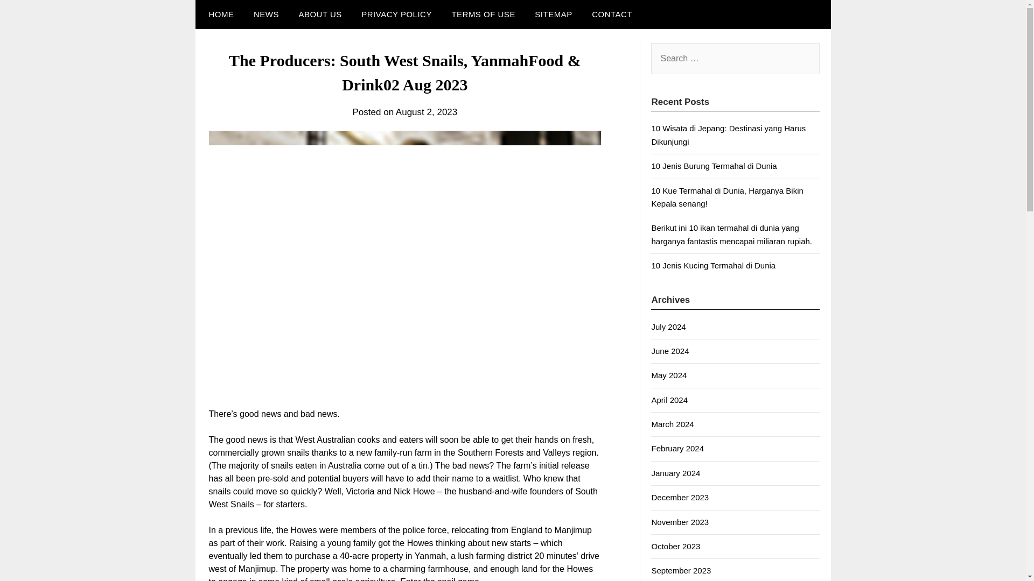 The height and width of the screenshot is (581, 1034). Describe the element at coordinates (728, 134) in the screenshot. I see `10 Wisata di Jepang: Destinasi yang Harus Dikunjungi` at that location.